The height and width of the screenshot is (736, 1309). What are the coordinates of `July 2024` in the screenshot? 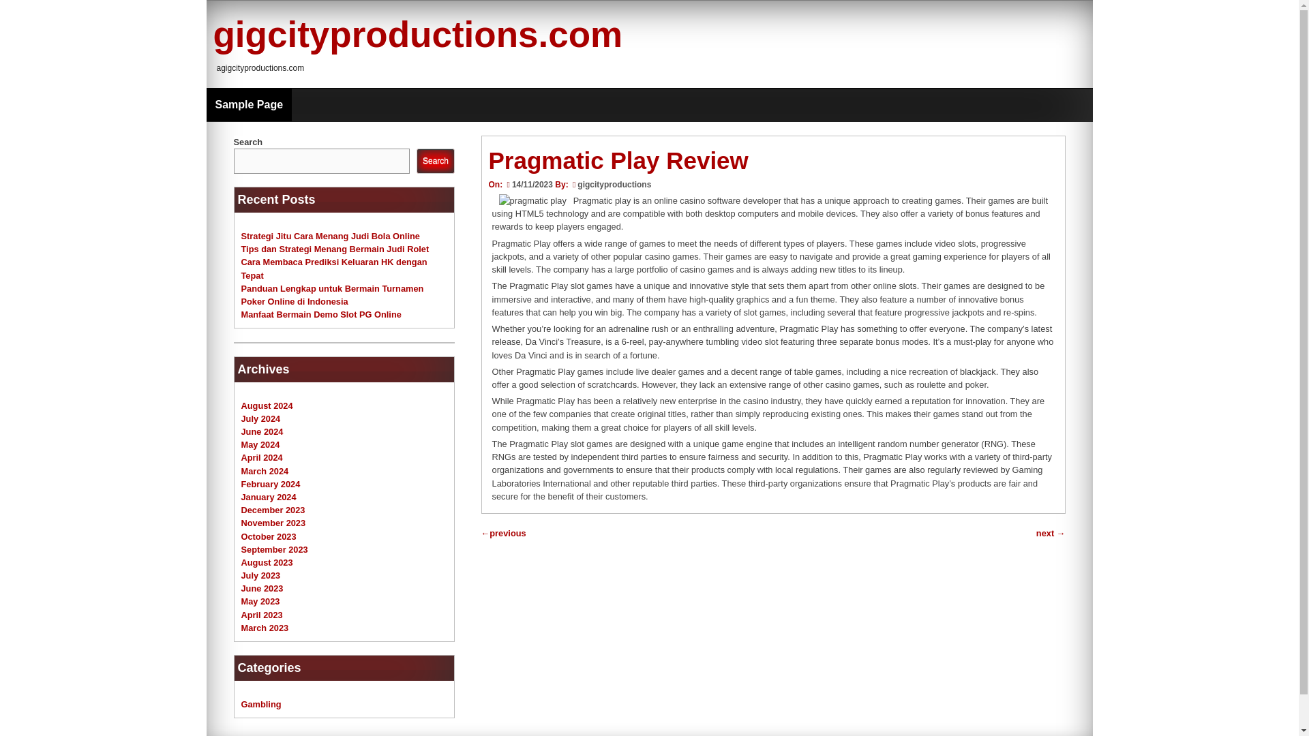 It's located at (260, 418).